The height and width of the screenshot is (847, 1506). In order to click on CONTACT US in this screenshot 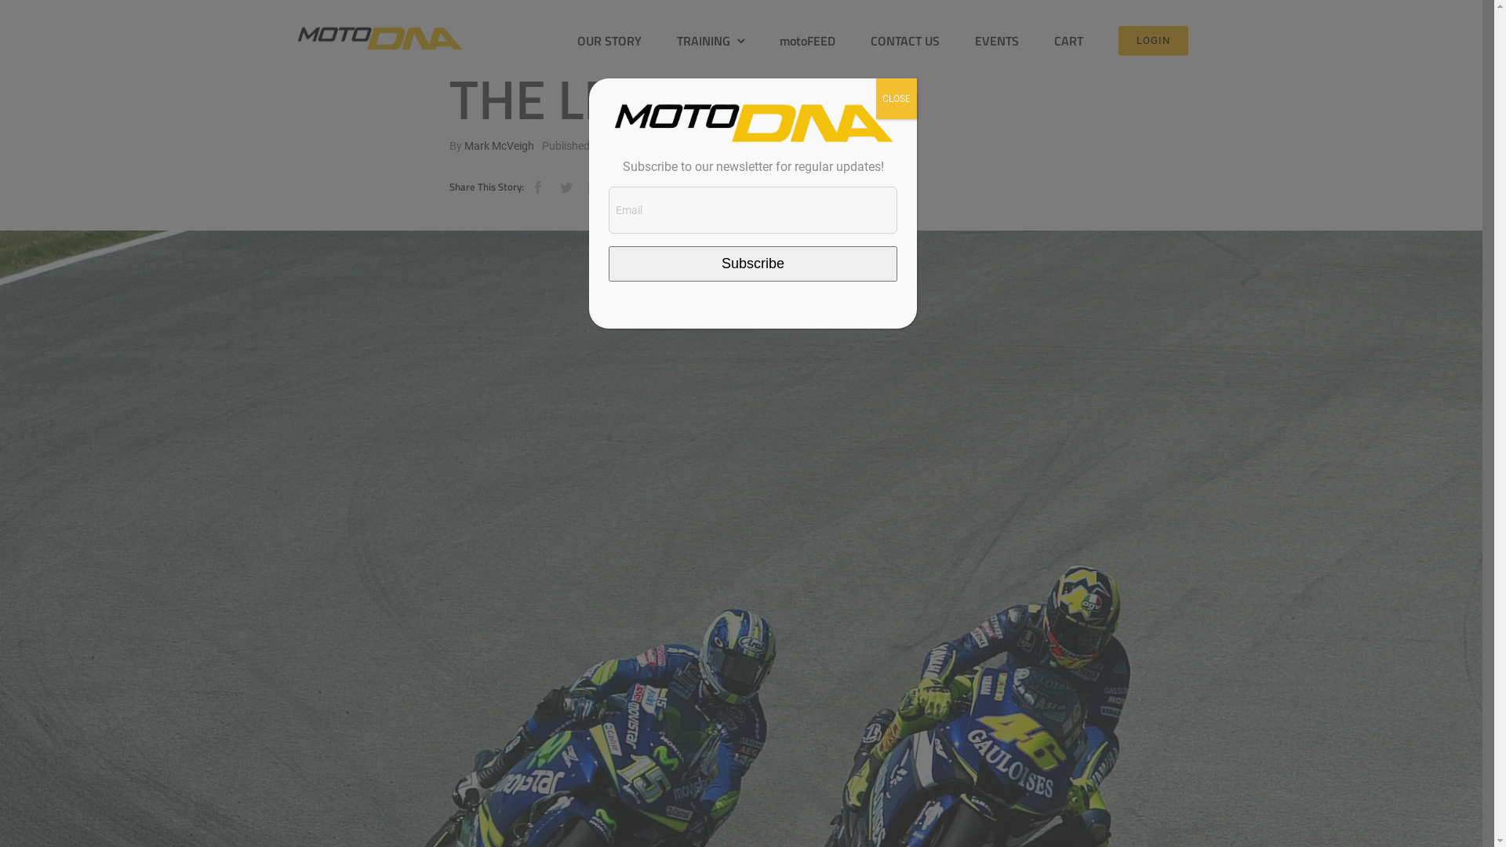, I will do `click(905, 41)`.